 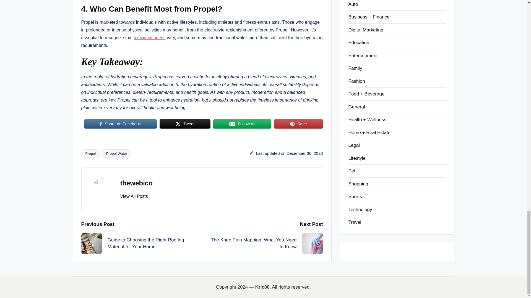 What do you see at coordinates (178, 124) in the screenshot?
I see `Kric88` at bounding box center [178, 124].